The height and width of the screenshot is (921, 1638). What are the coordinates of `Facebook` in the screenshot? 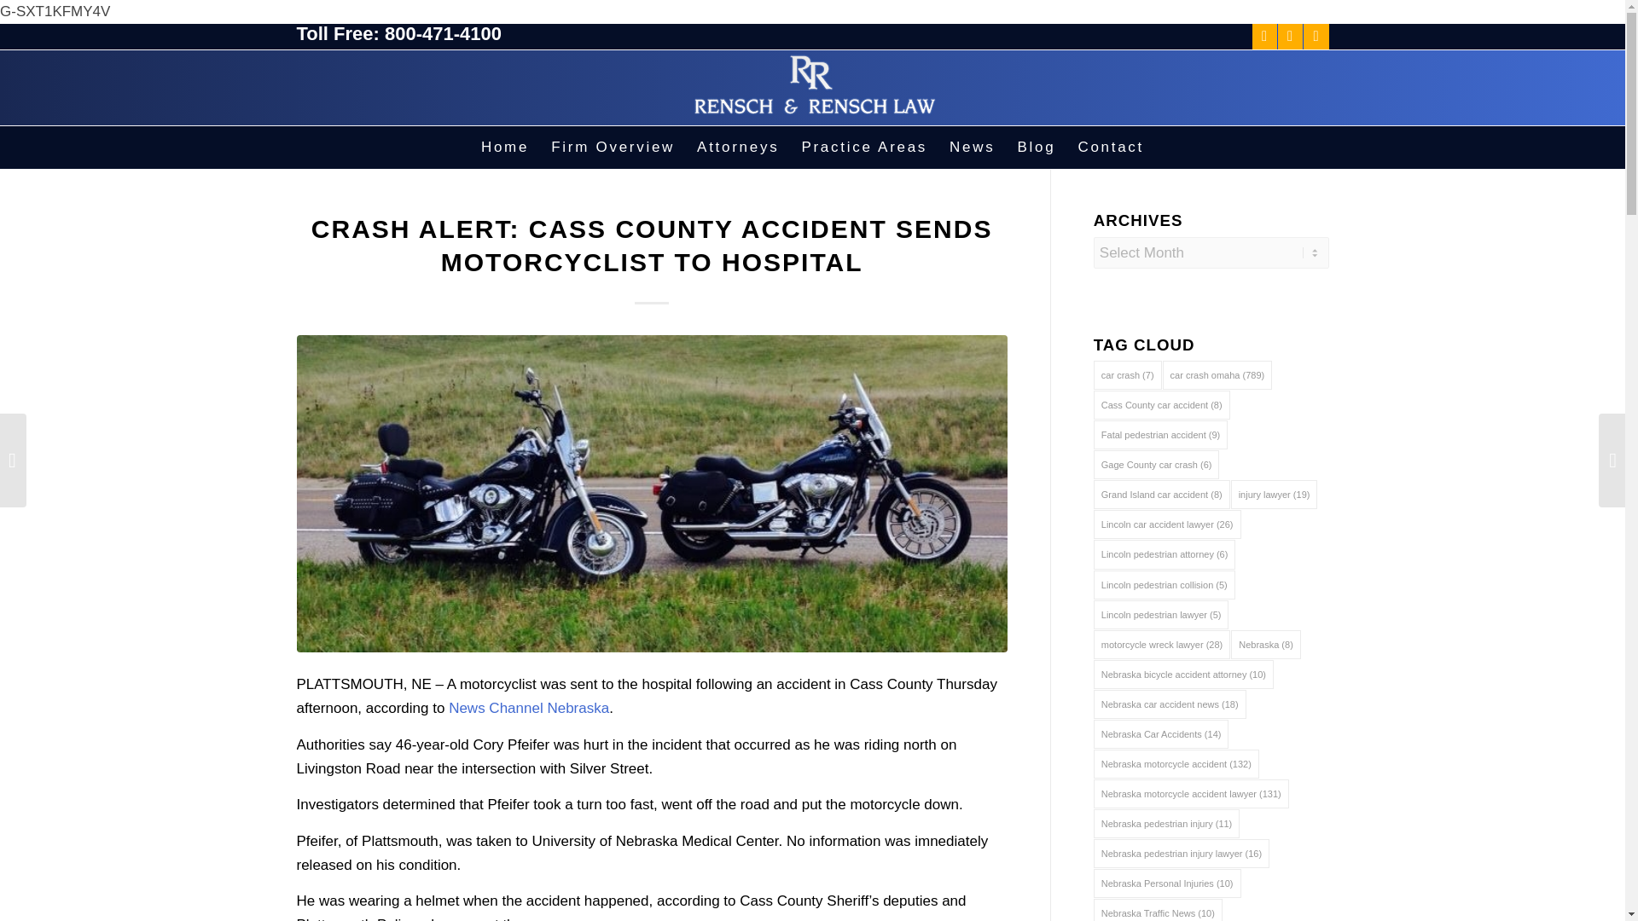 It's located at (1264, 37).